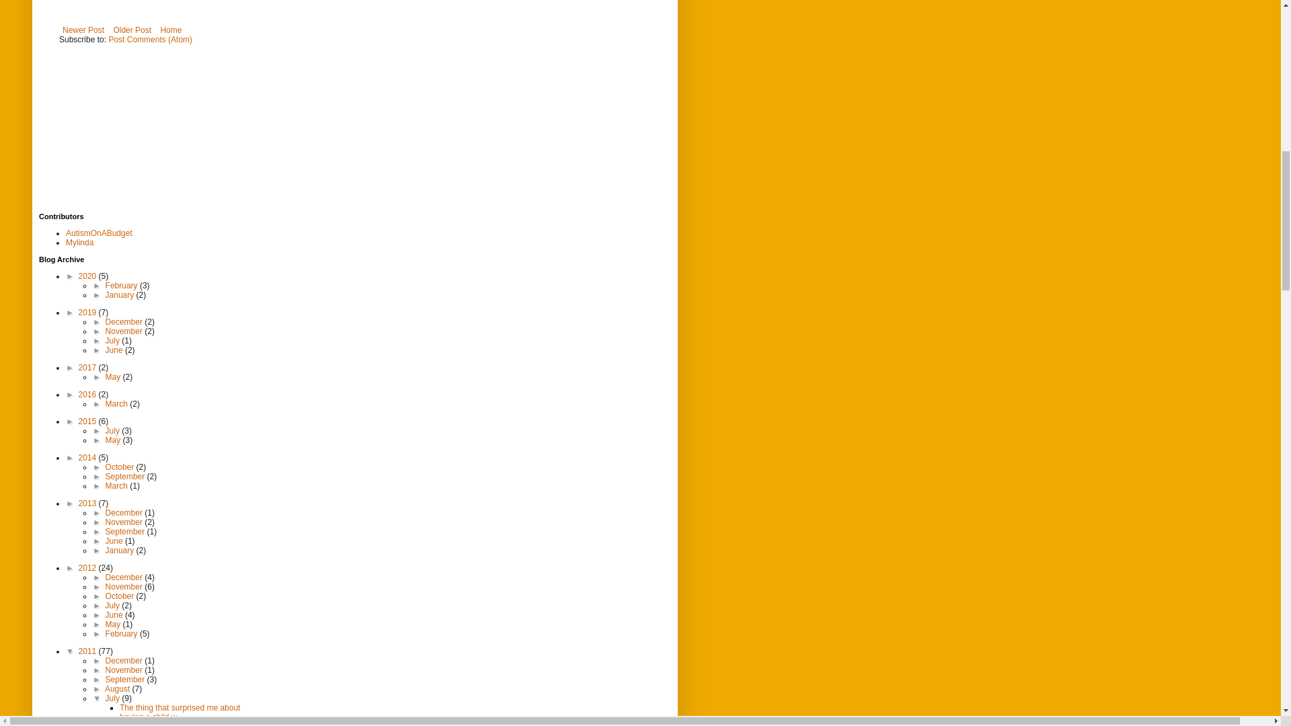  I want to click on Newer Post, so click(83, 30).